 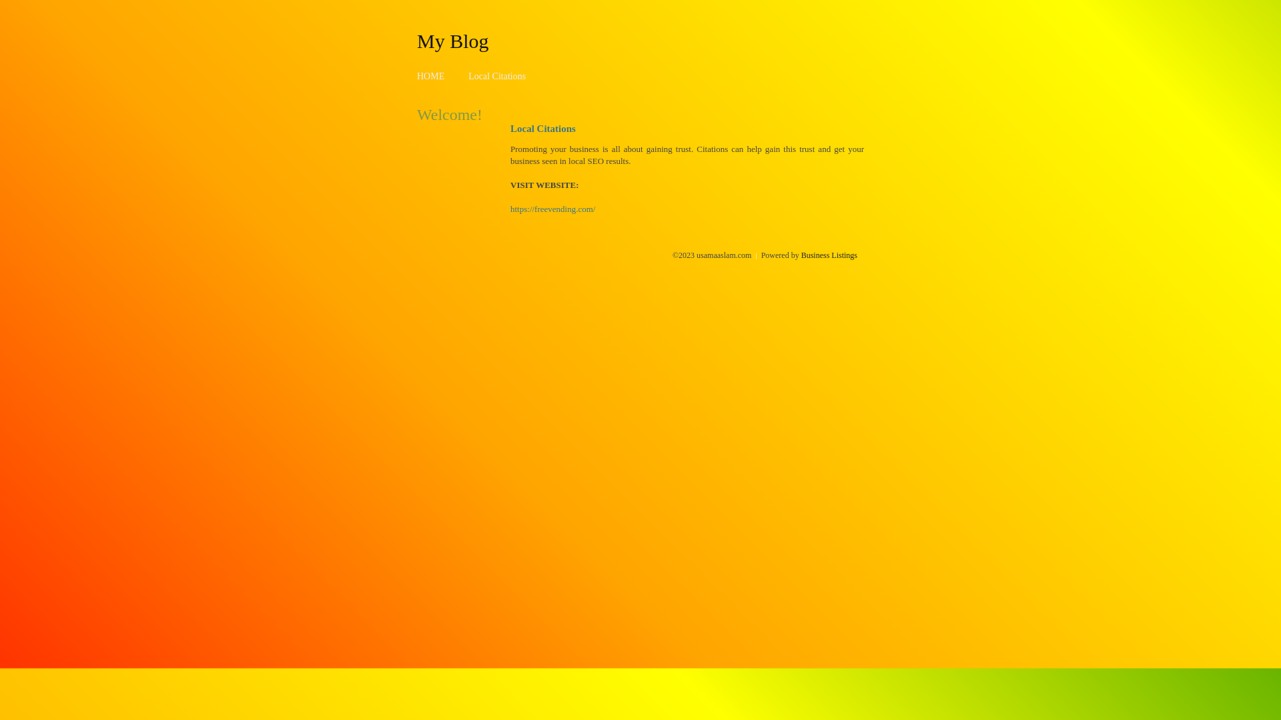 What do you see at coordinates (453, 41) in the screenshot?
I see `My Blog` at bounding box center [453, 41].